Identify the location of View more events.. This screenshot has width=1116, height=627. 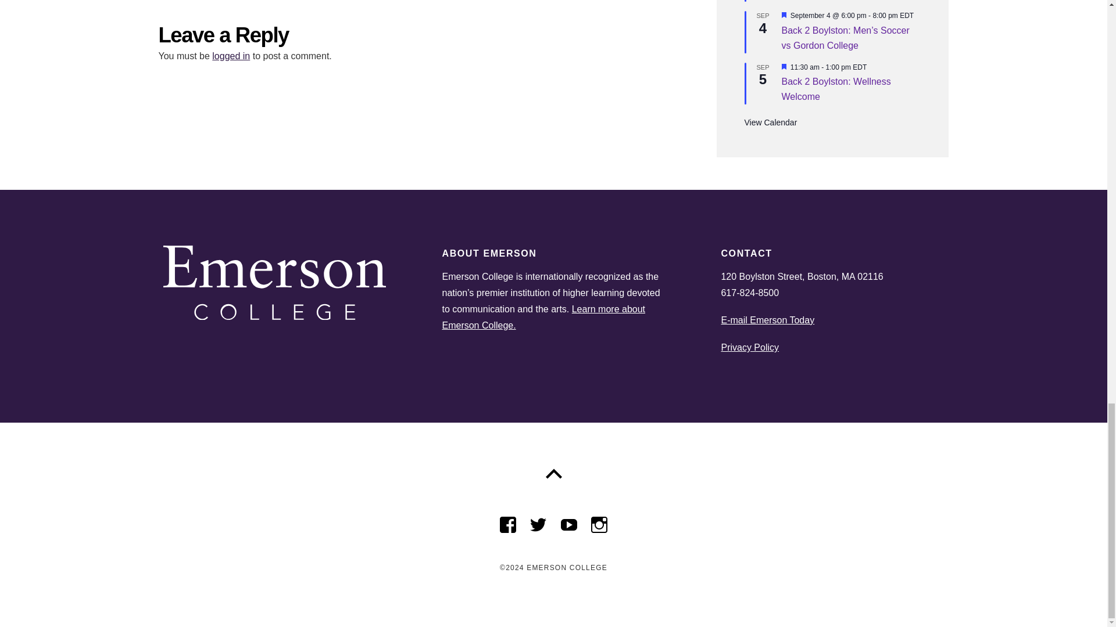
(770, 123).